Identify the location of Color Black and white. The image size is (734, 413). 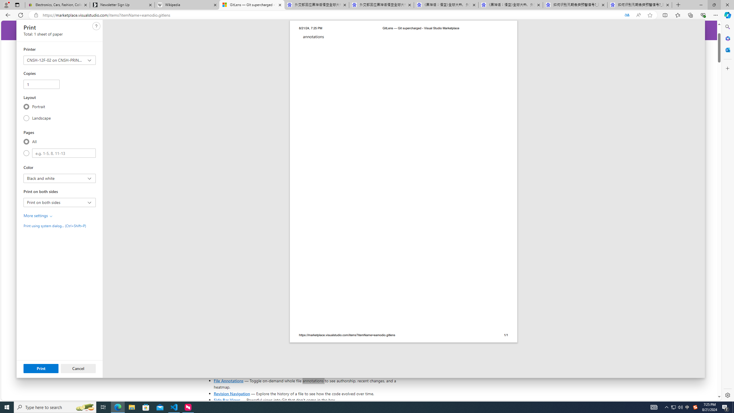
(59, 178).